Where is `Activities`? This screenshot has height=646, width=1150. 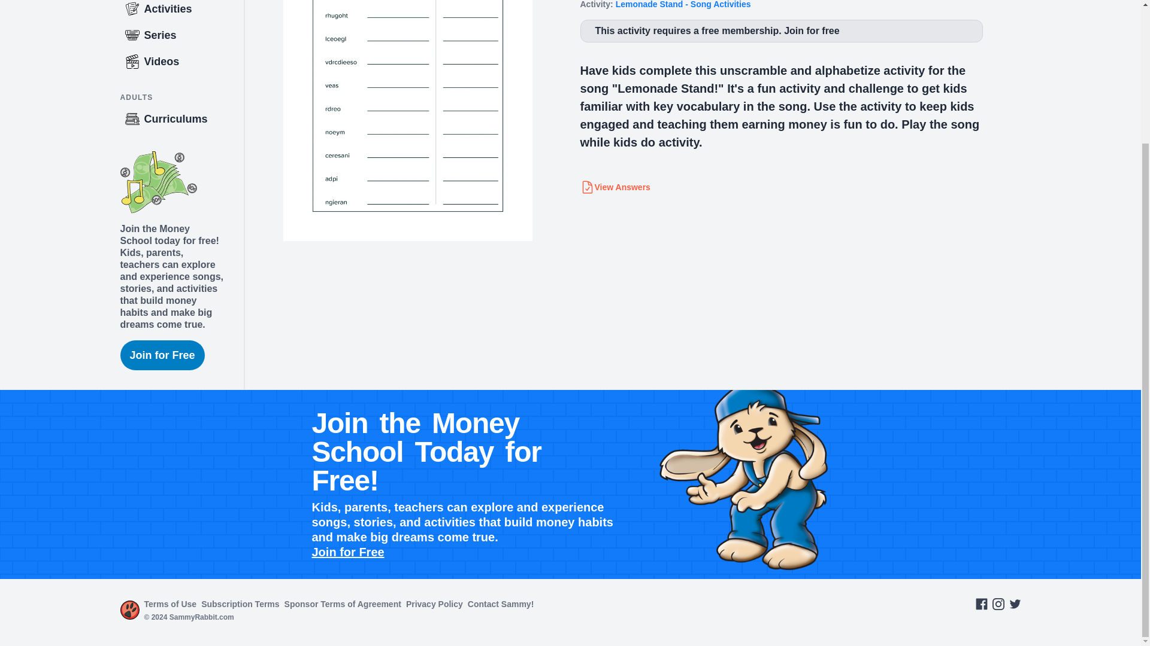 Activities is located at coordinates (181, 11).